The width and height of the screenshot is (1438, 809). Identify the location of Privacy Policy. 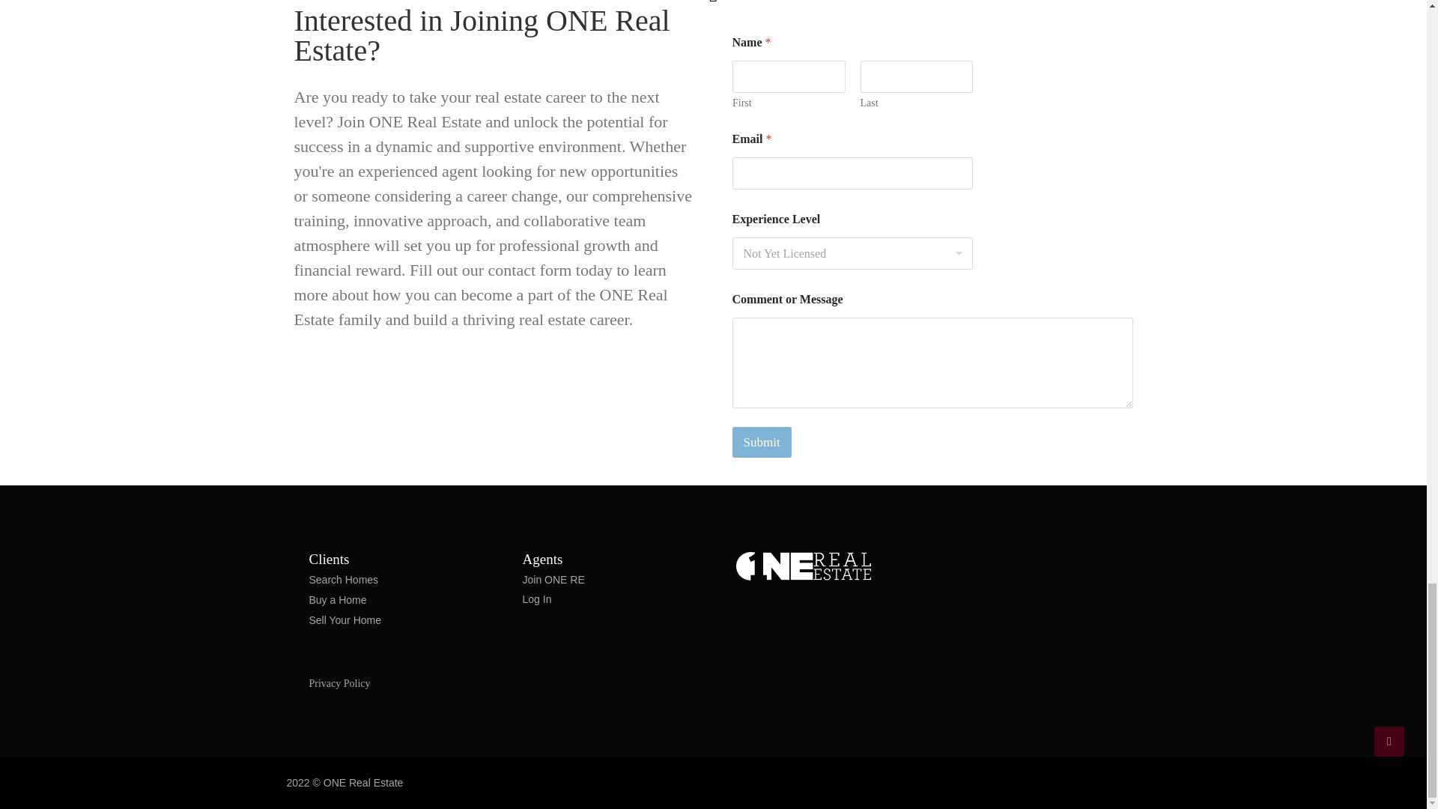
(339, 683).